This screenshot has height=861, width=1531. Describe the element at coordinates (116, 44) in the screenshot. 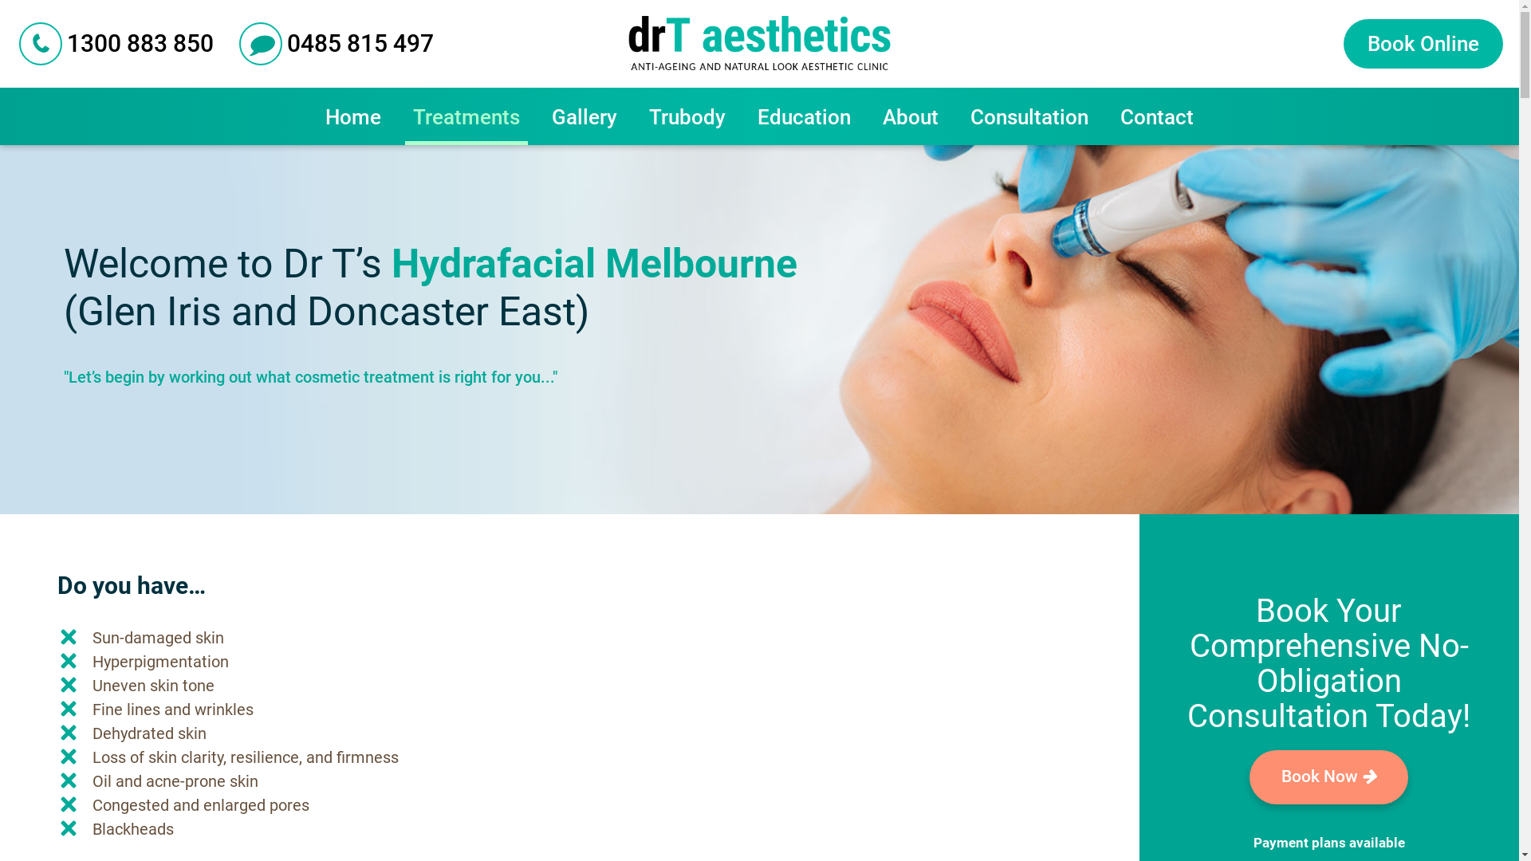

I see `1300 883 850` at that location.